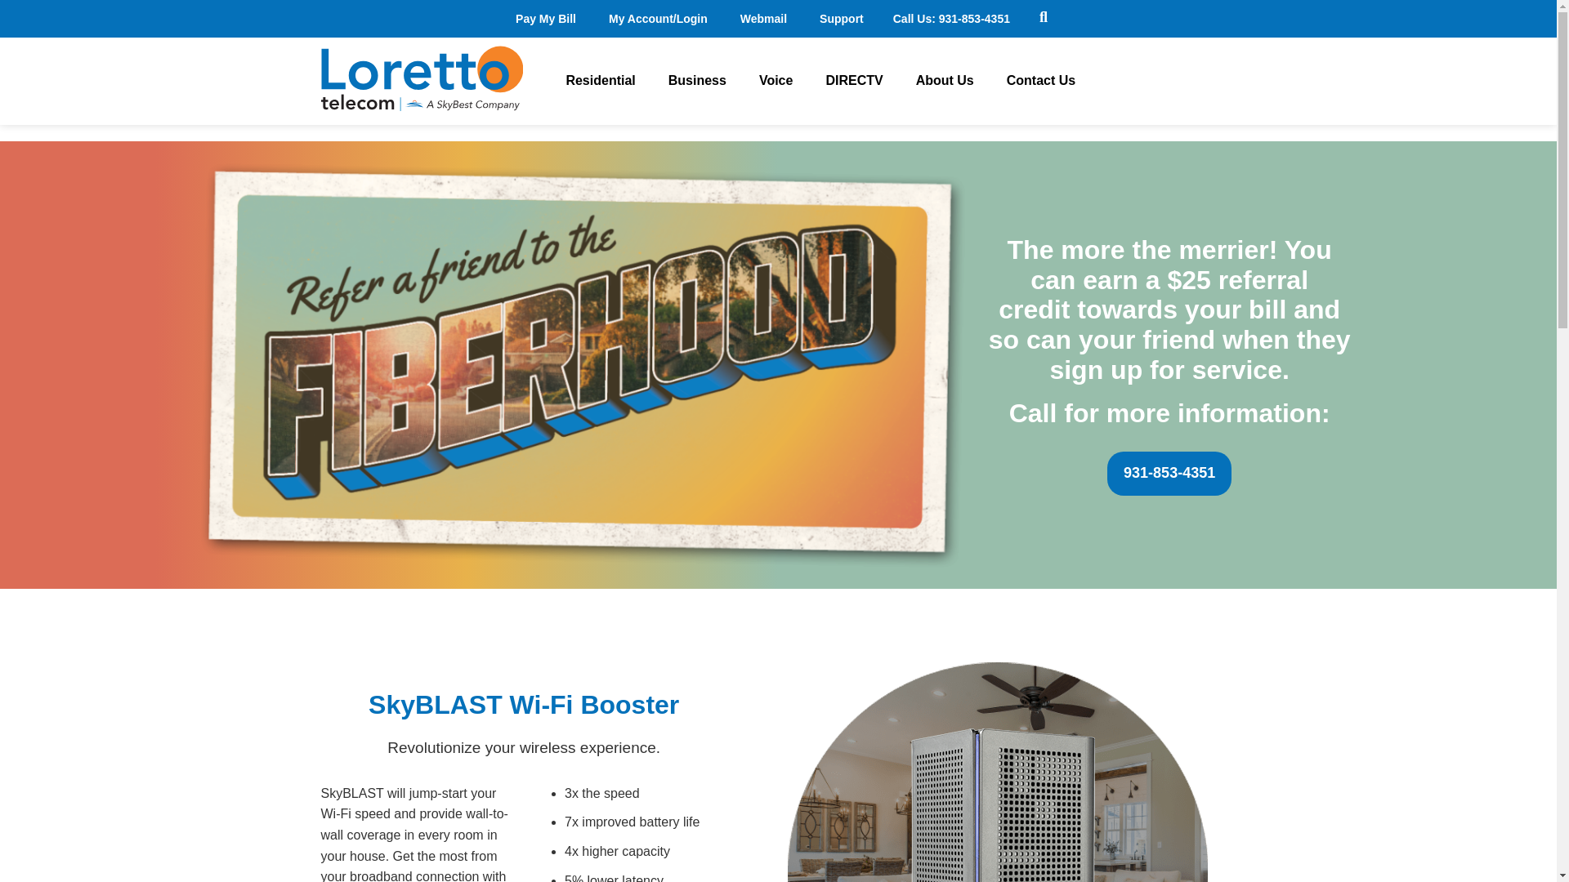 This screenshot has height=882, width=1569. Describe the element at coordinates (697, 80) in the screenshot. I see `Business` at that location.